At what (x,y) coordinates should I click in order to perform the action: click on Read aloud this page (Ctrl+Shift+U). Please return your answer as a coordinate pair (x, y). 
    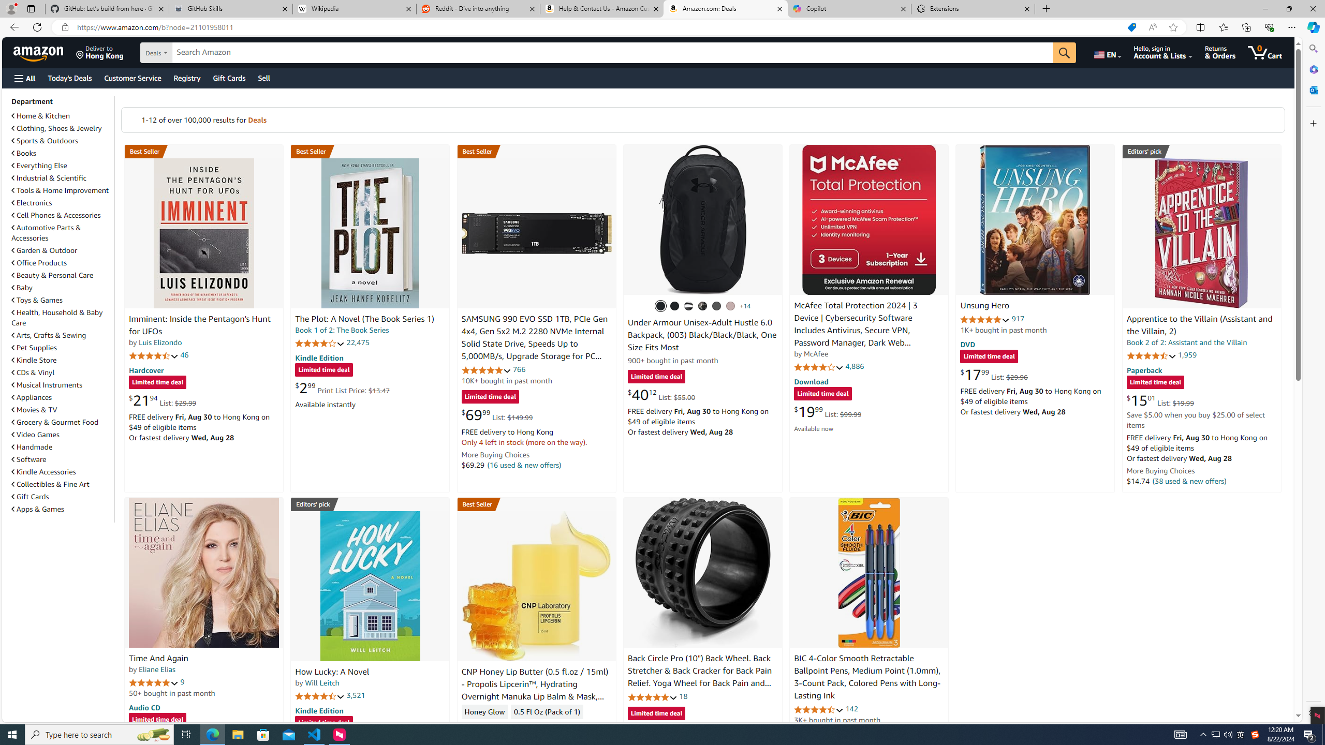
    Looking at the image, I should click on (1152, 27).